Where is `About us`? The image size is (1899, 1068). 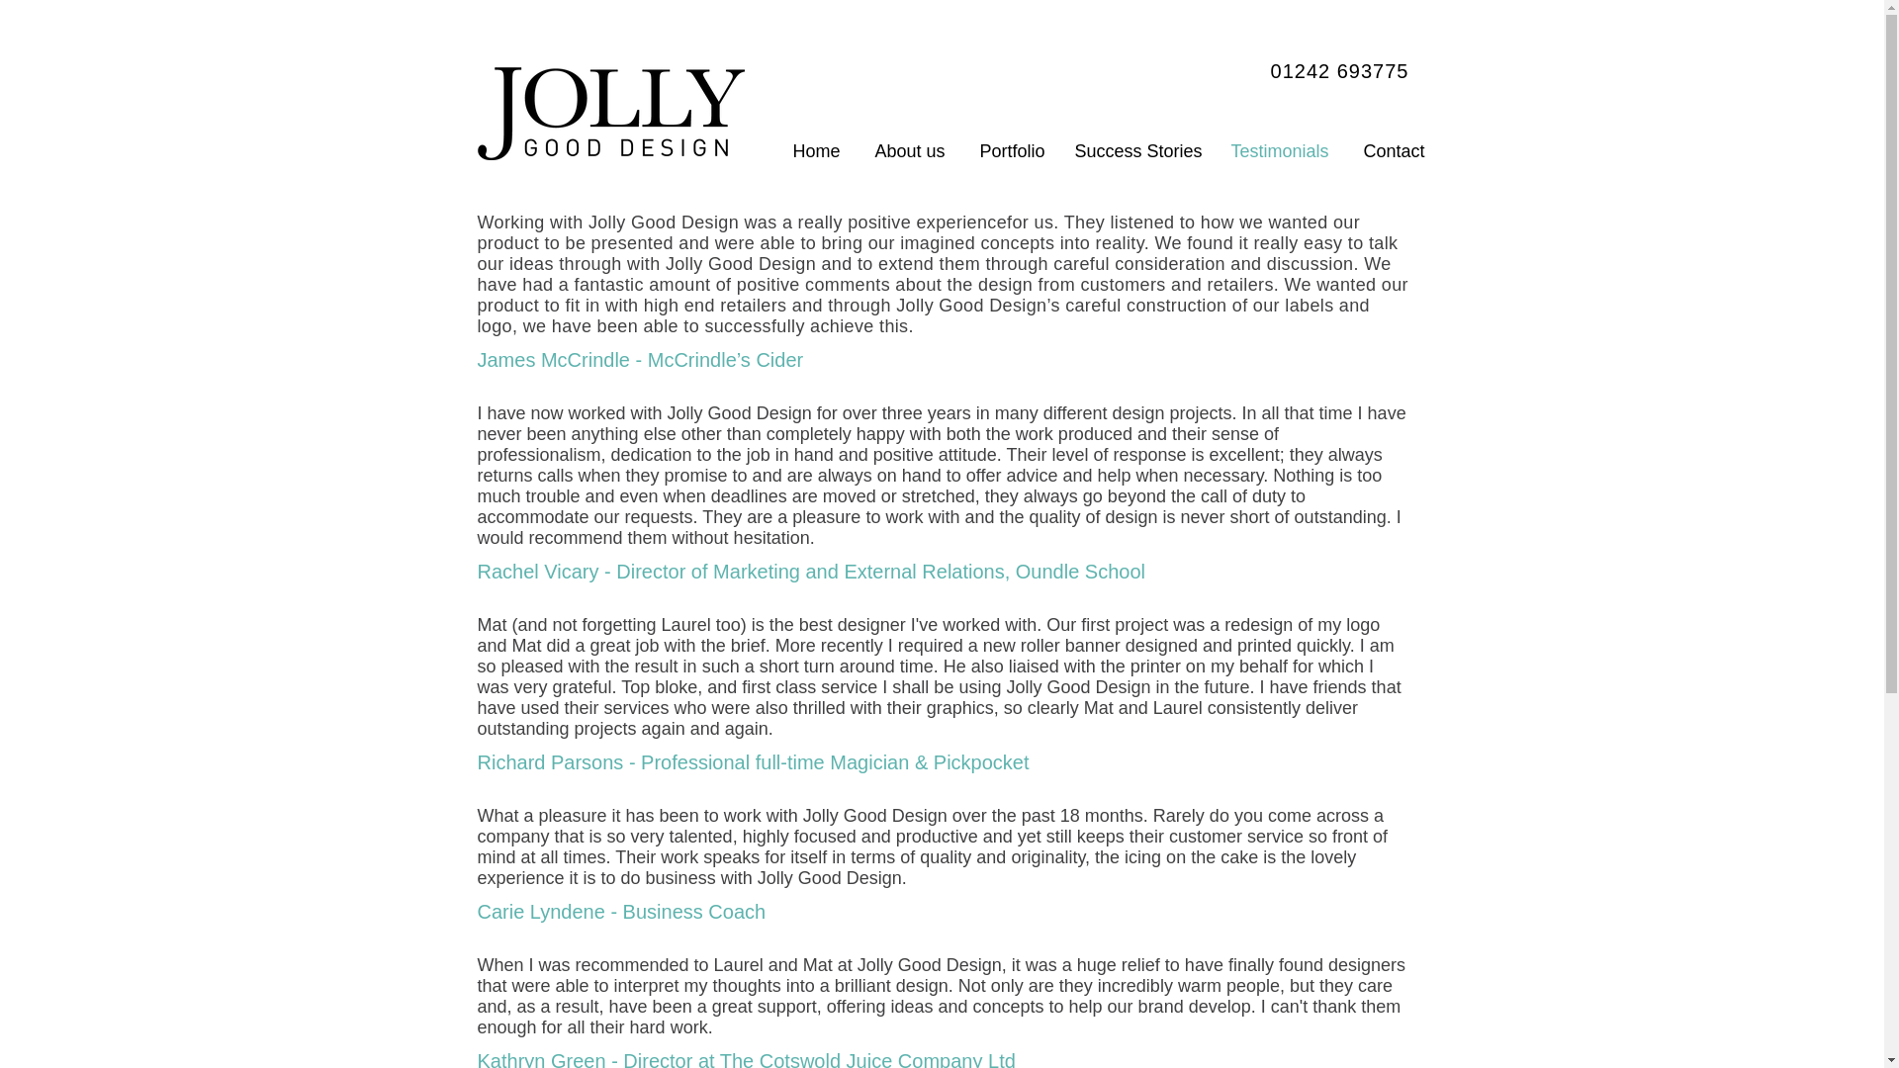
About us is located at coordinates (906, 151).